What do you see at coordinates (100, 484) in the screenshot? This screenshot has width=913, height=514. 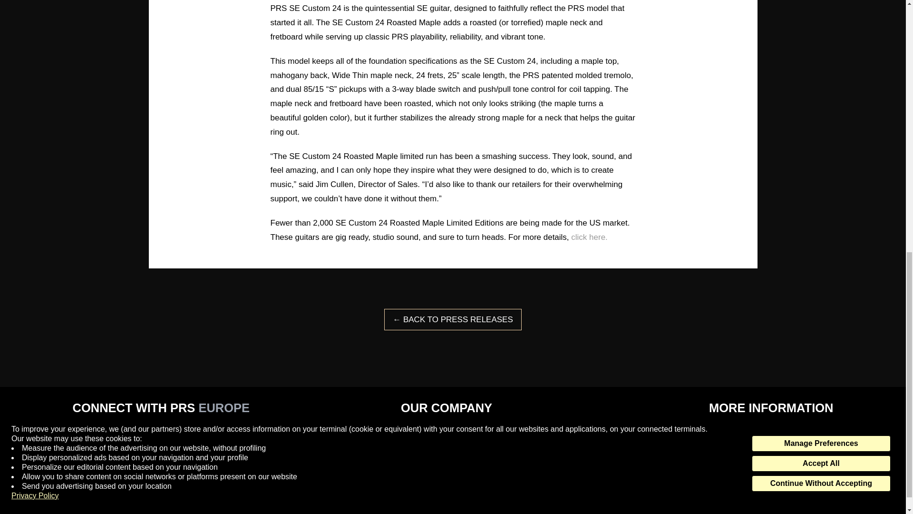 I see `Facebook` at bounding box center [100, 484].